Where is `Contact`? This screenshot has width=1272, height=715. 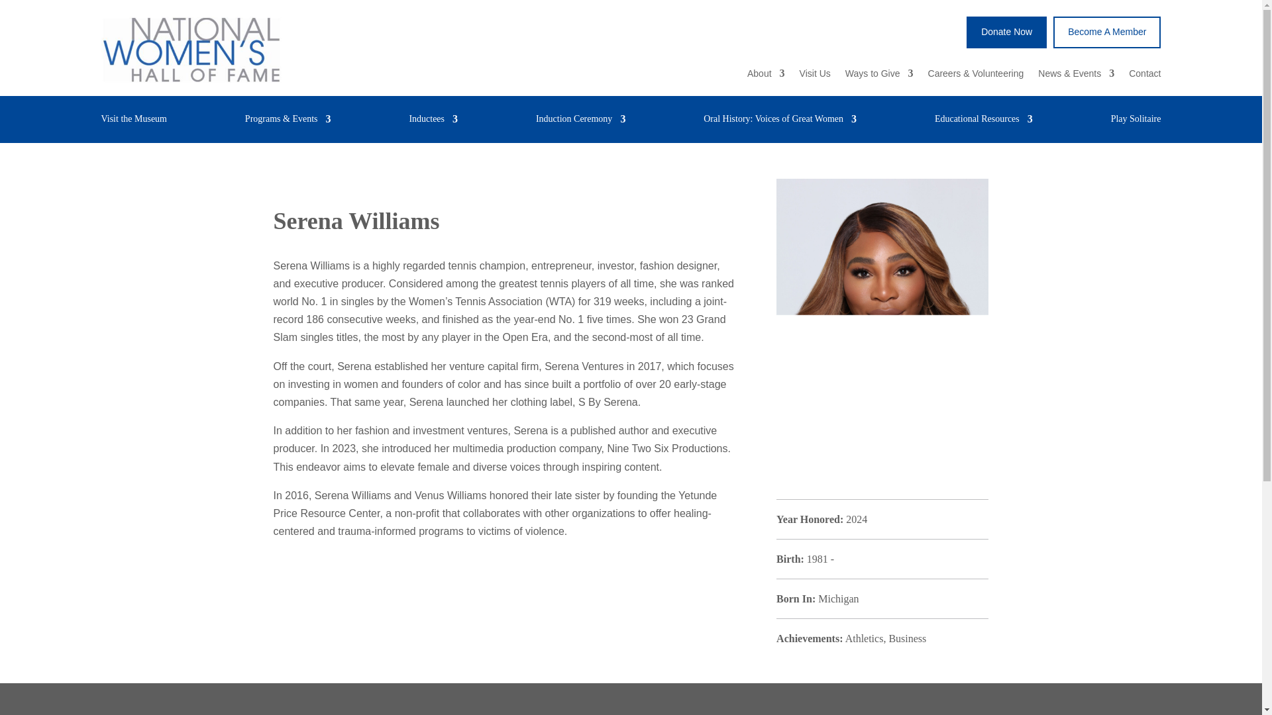 Contact is located at coordinates (1145, 75).